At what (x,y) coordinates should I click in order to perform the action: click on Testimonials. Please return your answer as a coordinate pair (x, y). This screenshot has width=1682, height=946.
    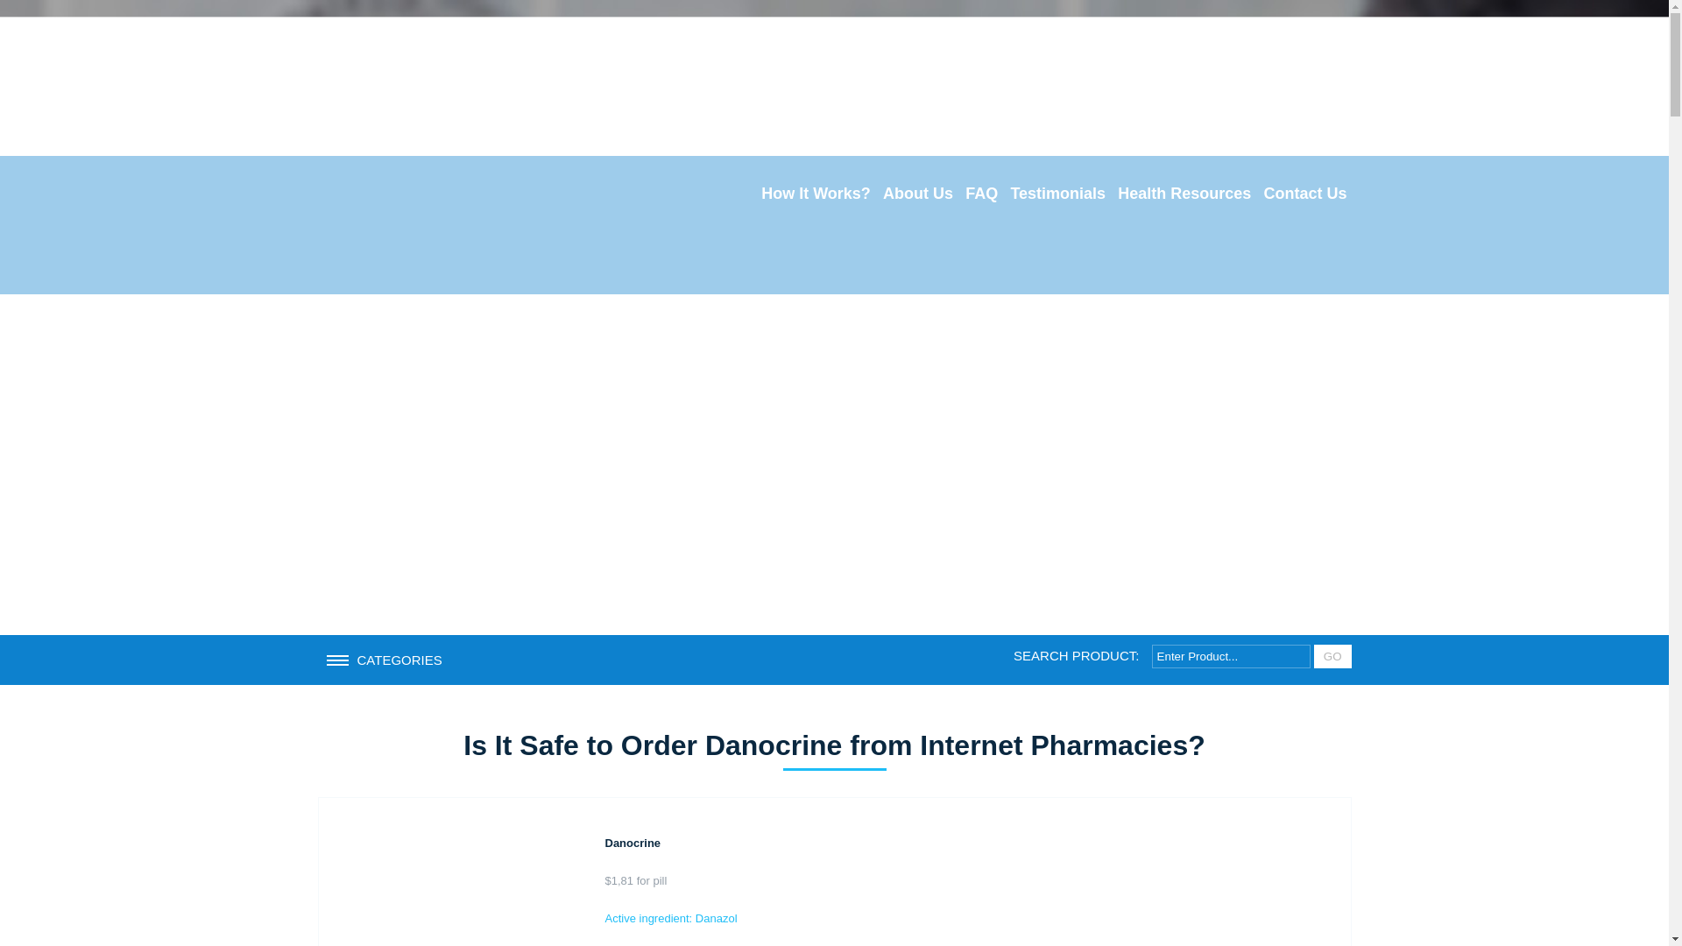
    Looking at the image, I should click on (1058, 194).